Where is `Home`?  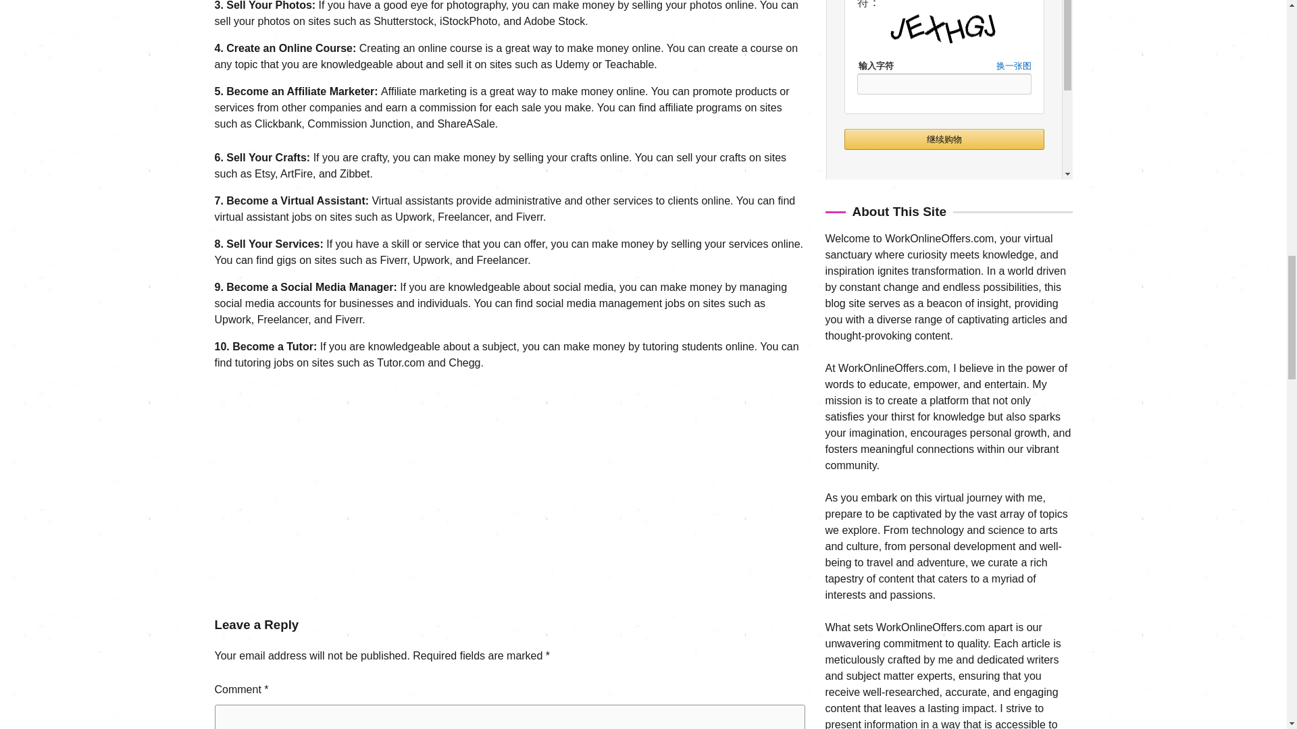
Home is located at coordinates (838, 499).